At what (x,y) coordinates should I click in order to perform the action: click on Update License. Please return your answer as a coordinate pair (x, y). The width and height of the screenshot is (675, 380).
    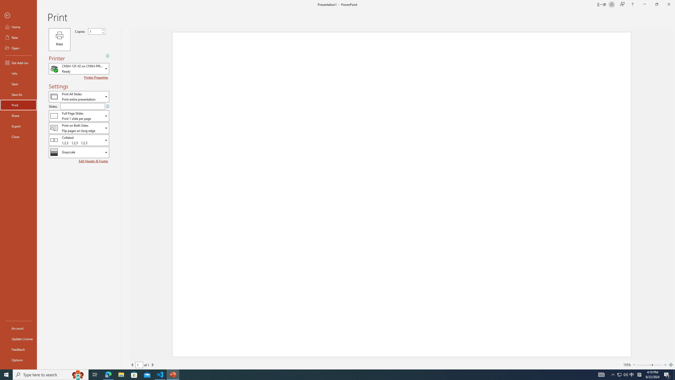
    Looking at the image, I should click on (18, 339).